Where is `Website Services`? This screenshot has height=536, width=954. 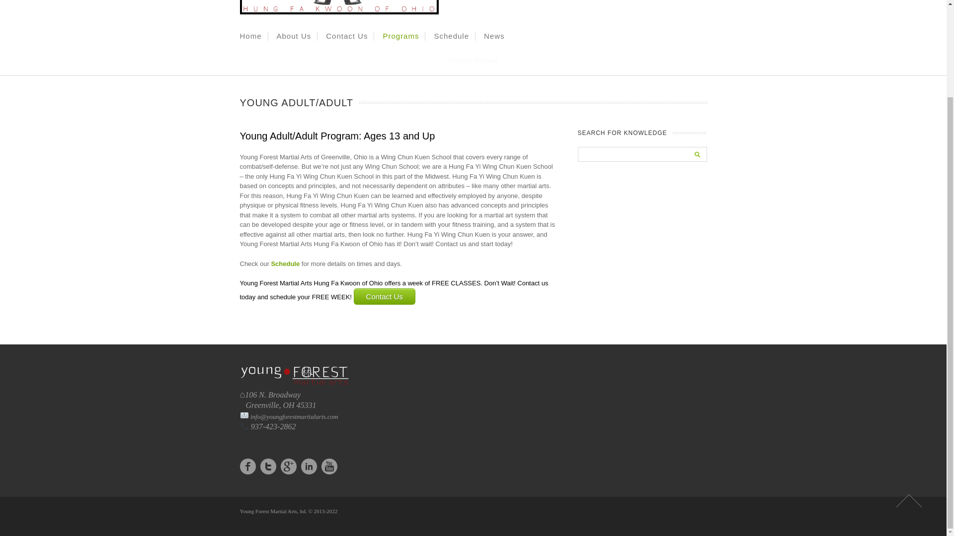 Website Services is located at coordinates (473, 60).